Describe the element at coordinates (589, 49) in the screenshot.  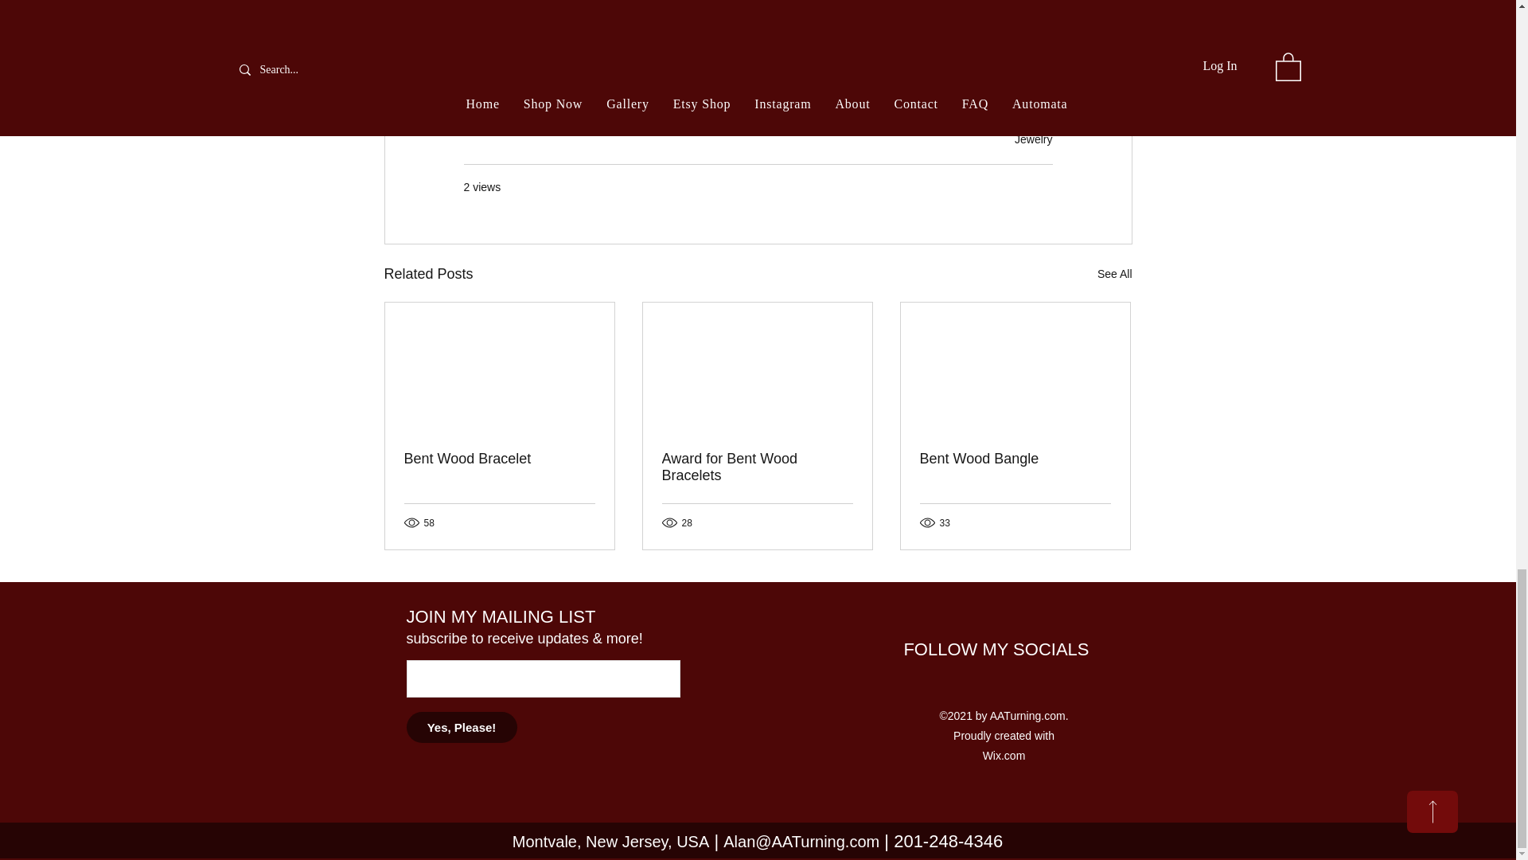
I see `Alan Adler` at that location.